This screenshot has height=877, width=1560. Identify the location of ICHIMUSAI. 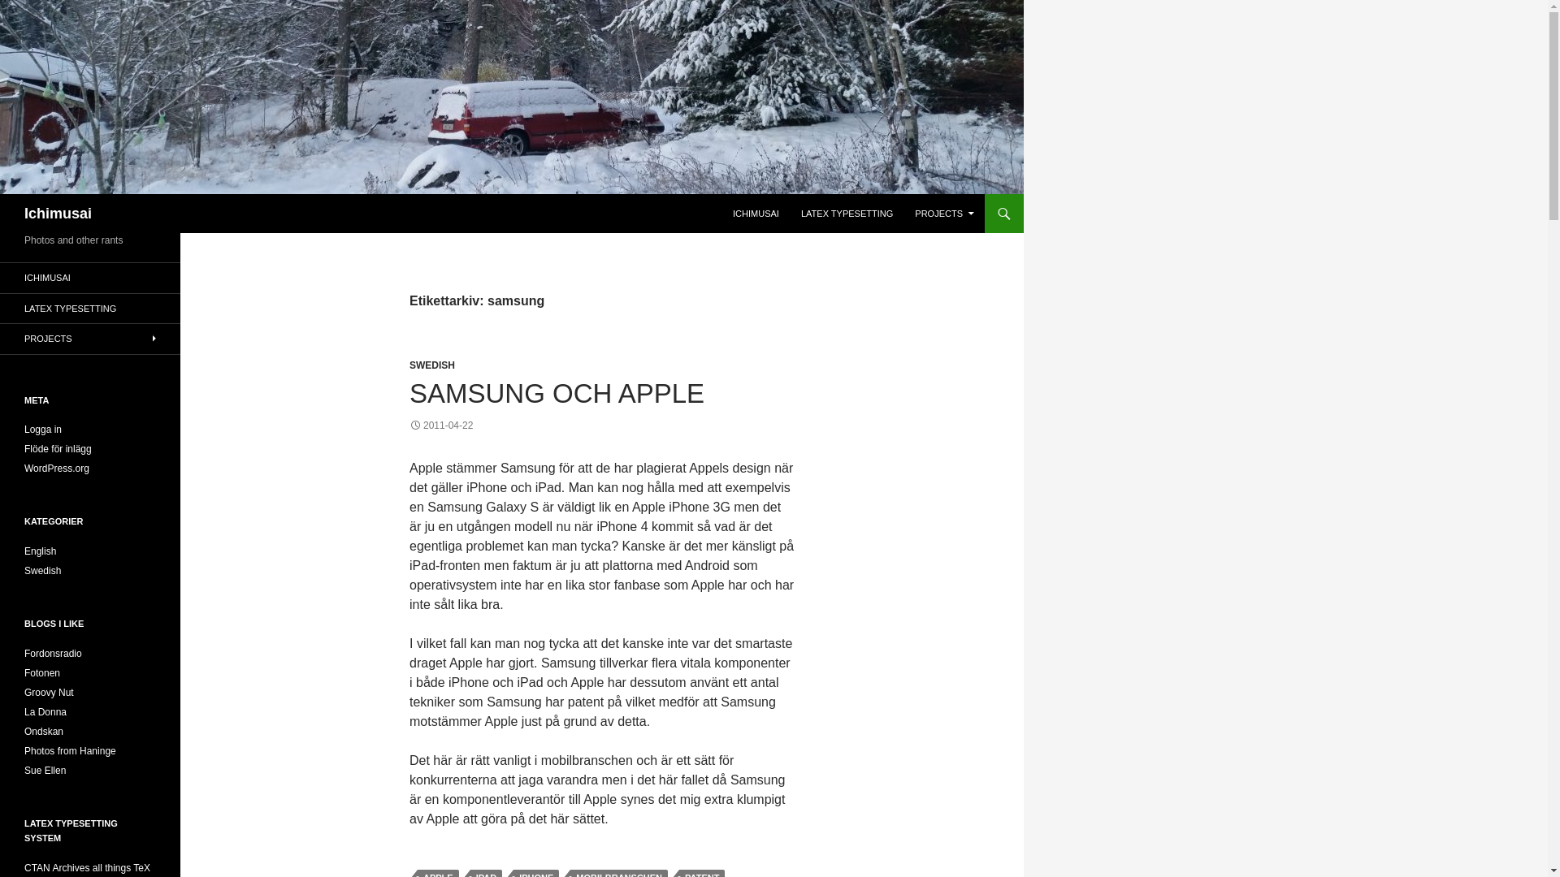
(756, 213).